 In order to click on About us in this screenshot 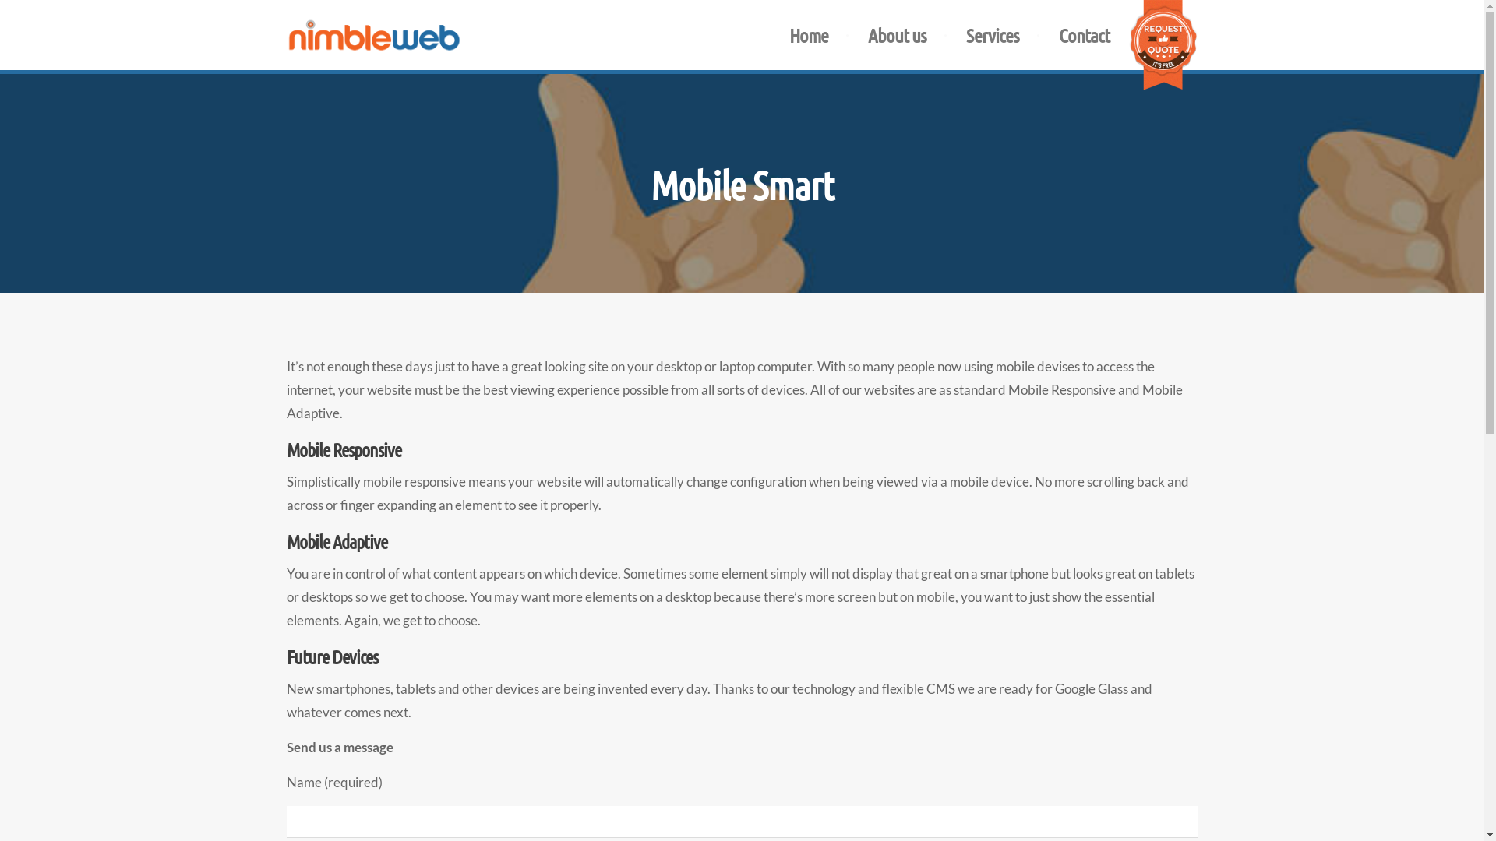, I will do `click(898, 35)`.